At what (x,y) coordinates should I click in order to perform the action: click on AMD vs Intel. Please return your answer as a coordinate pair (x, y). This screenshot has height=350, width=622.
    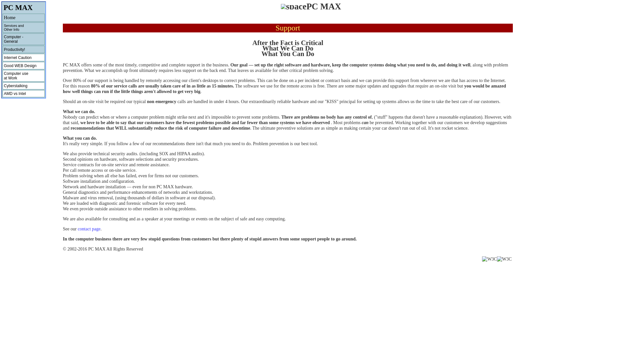
    Looking at the image, I should click on (23, 49).